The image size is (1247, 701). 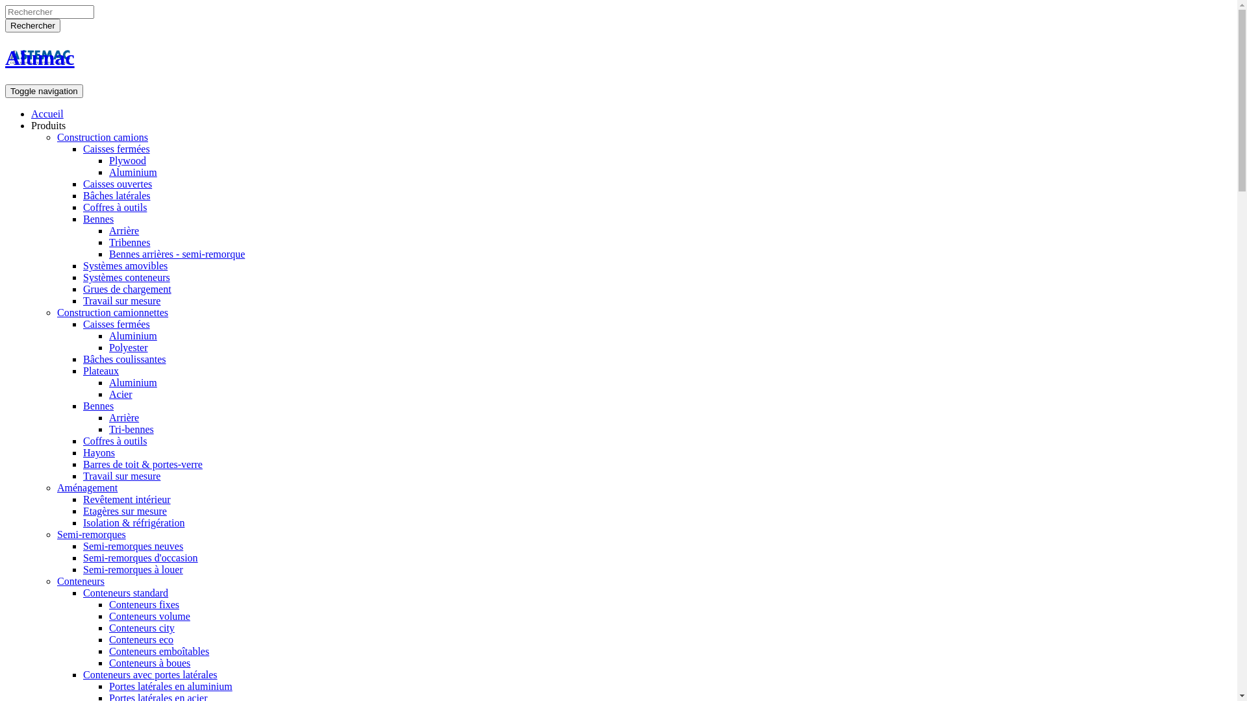 What do you see at coordinates (81, 582) in the screenshot?
I see `Conteneurs` at bounding box center [81, 582].